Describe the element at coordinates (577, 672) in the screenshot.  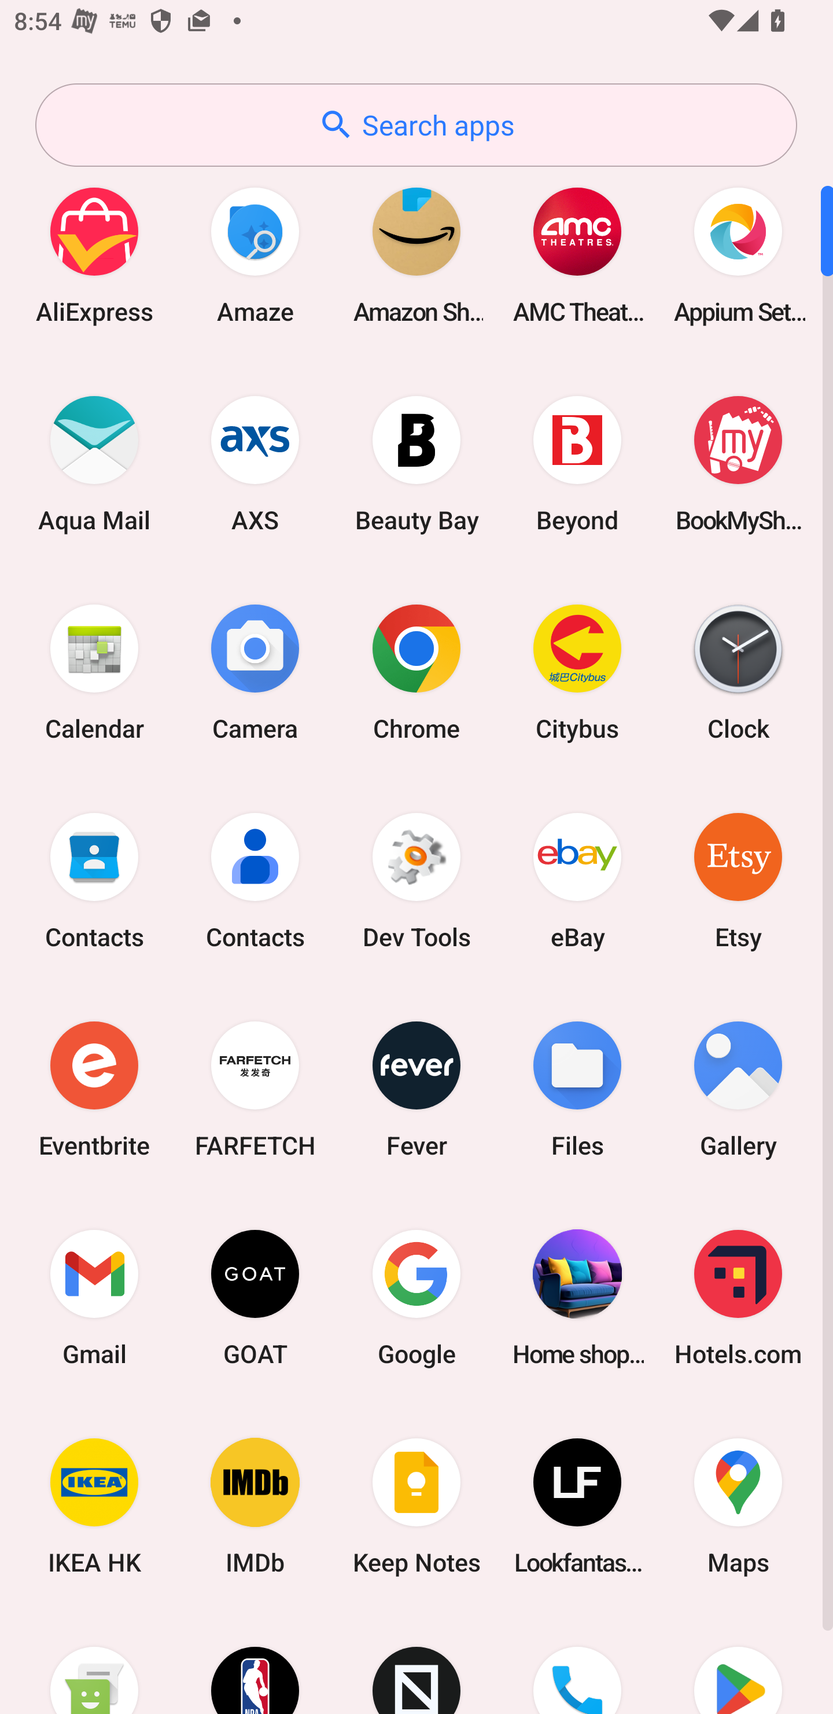
I see `Citybus` at that location.